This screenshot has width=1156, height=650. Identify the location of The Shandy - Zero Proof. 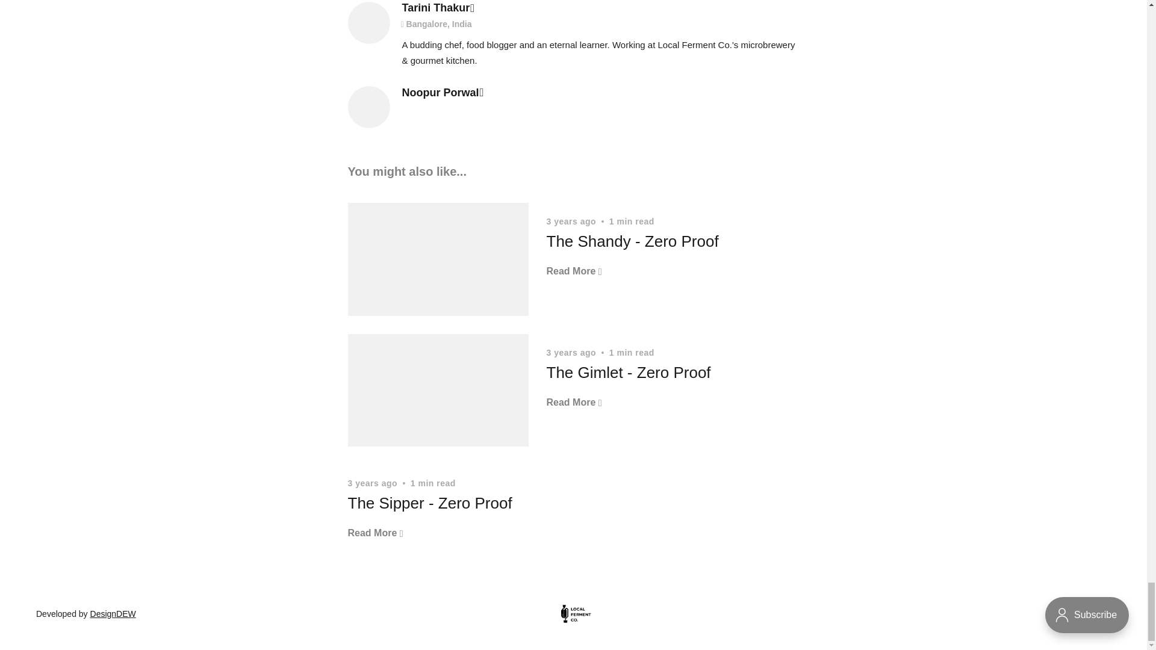
(633, 241).